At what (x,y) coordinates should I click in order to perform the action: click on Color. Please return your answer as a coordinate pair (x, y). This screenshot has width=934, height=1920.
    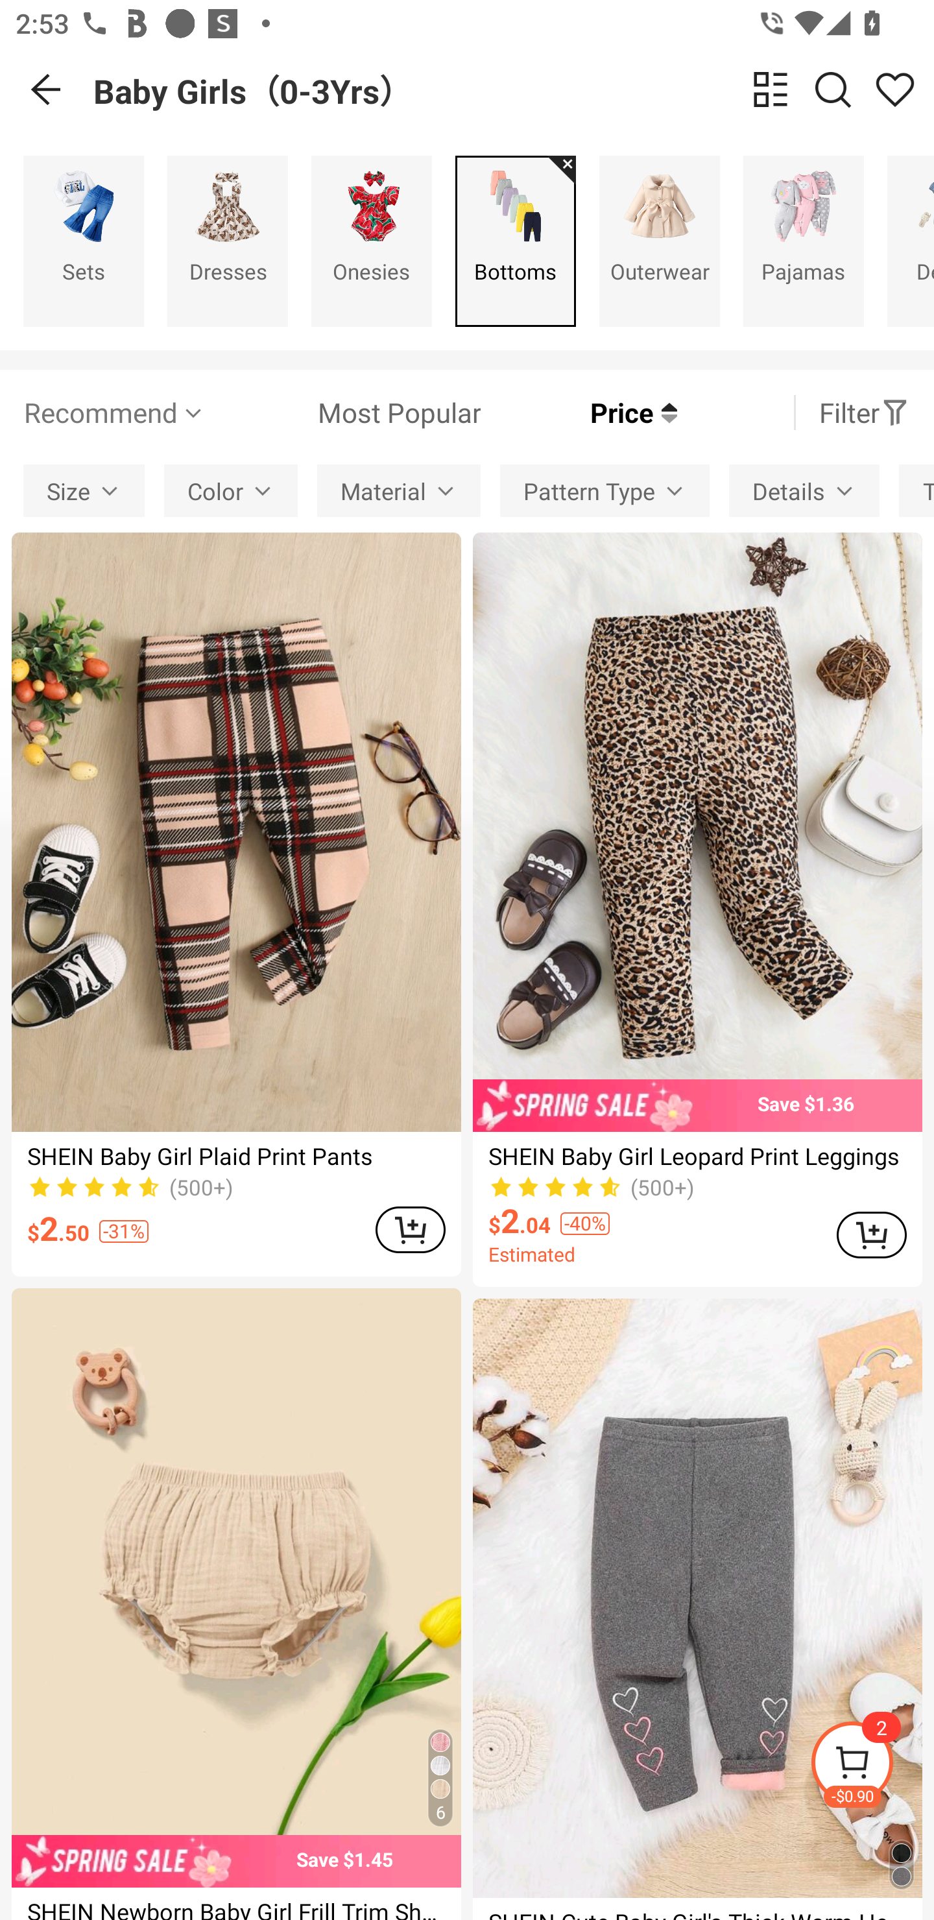
    Looking at the image, I should click on (231, 490).